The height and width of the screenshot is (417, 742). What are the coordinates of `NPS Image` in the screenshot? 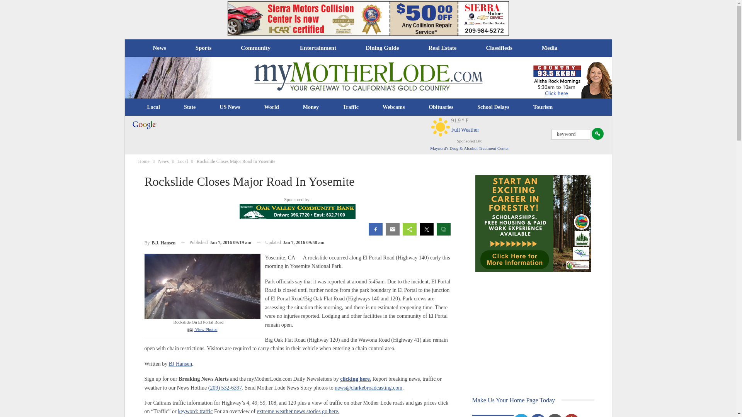 It's located at (203, 286).